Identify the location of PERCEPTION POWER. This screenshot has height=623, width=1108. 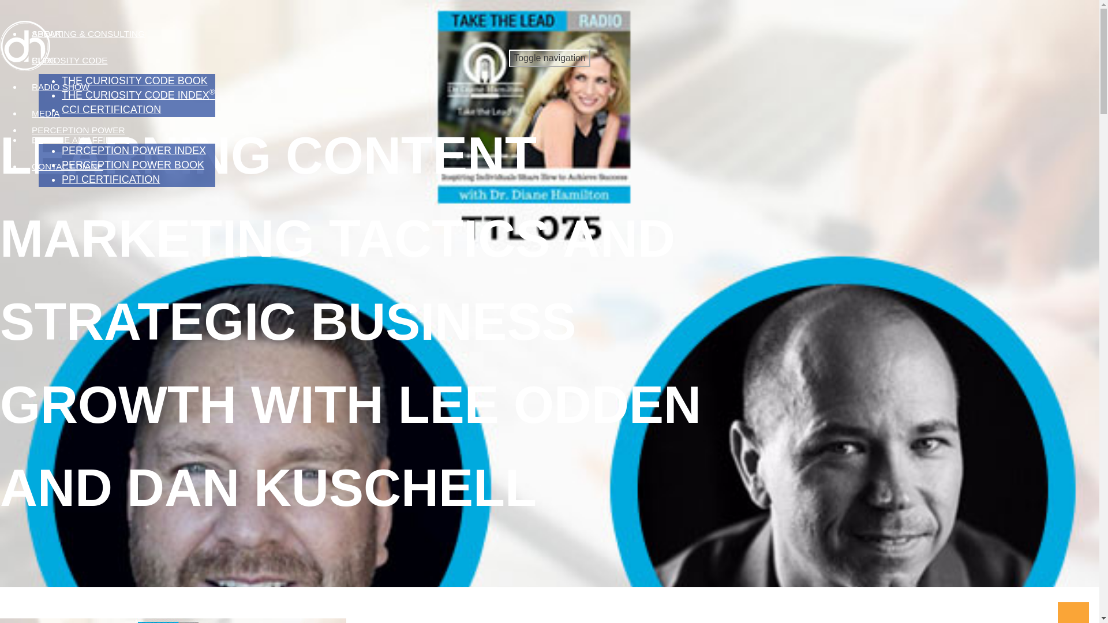
(78, 130).